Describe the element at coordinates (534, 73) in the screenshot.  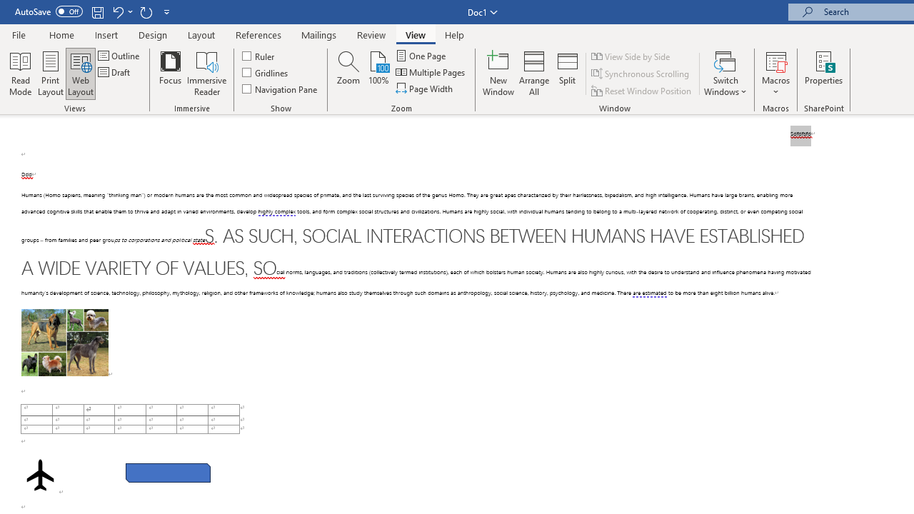
I see `Arrange All` at that location.